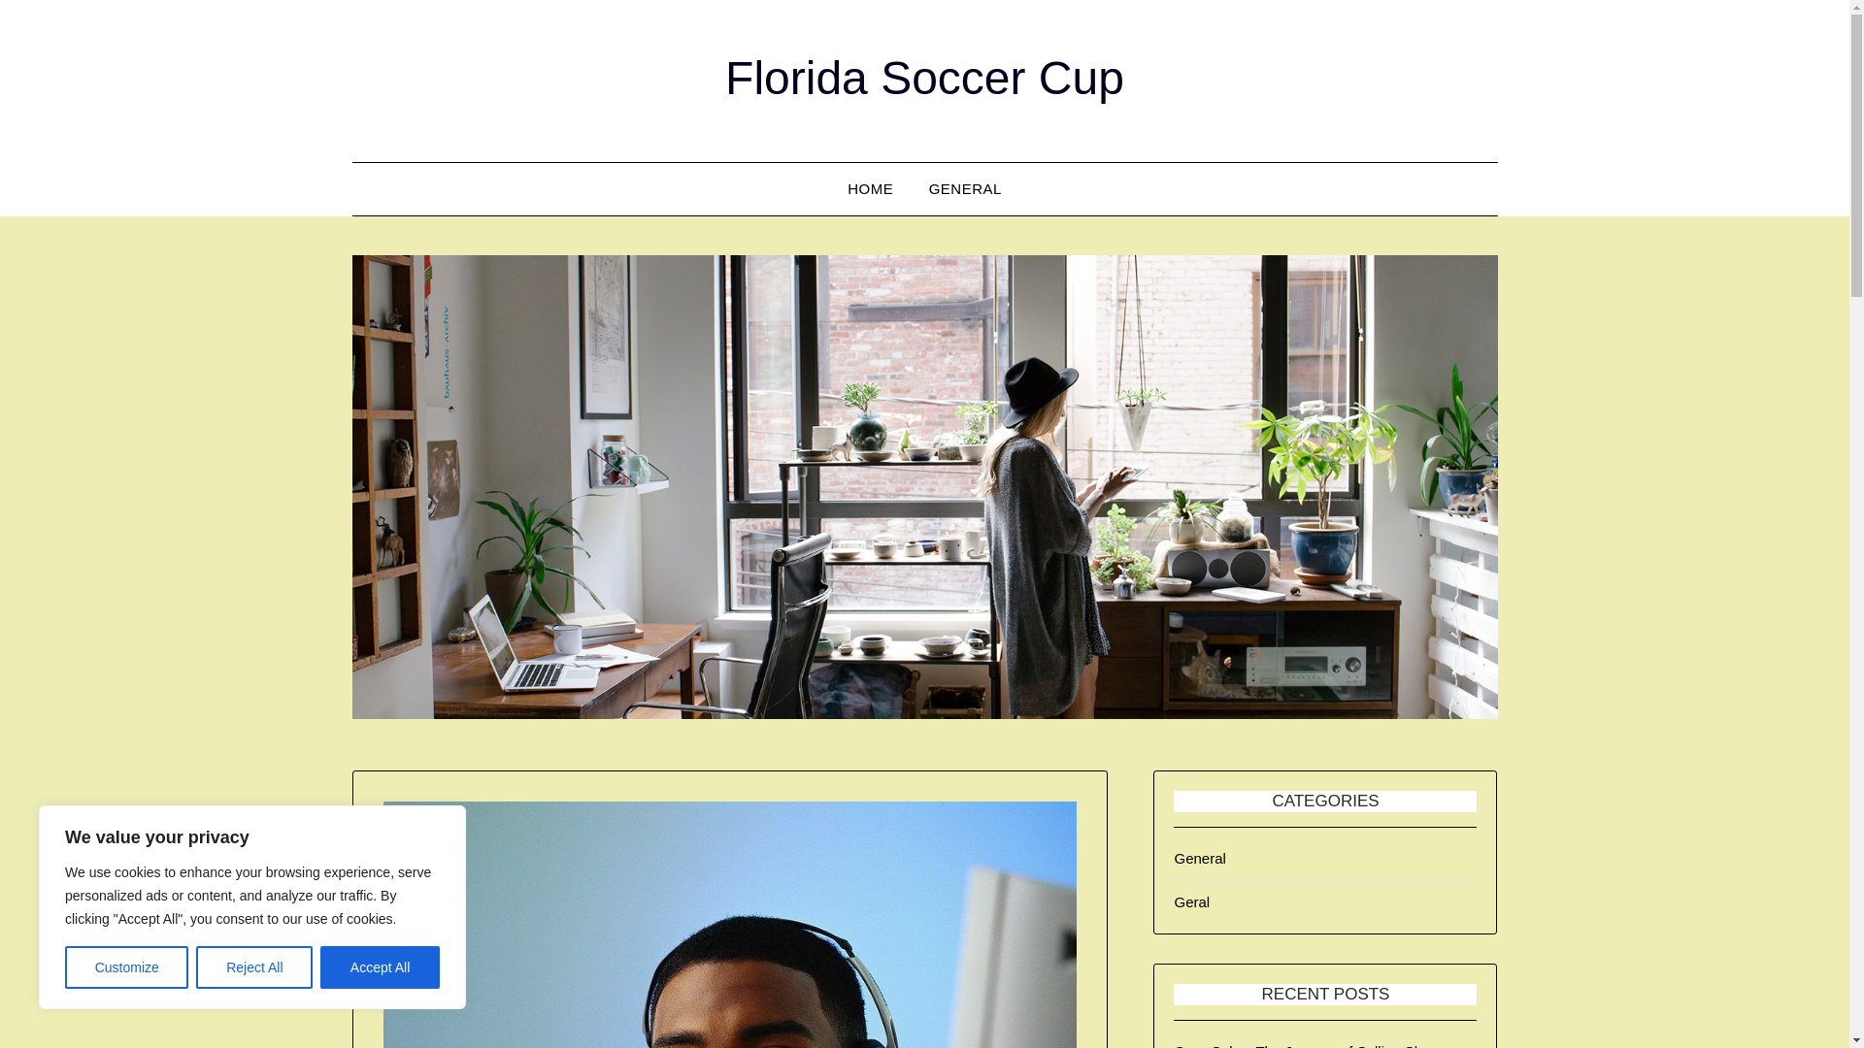  Describe the element at coordinates (1192, 902) in the screenshot. I see `Geral` at that location.